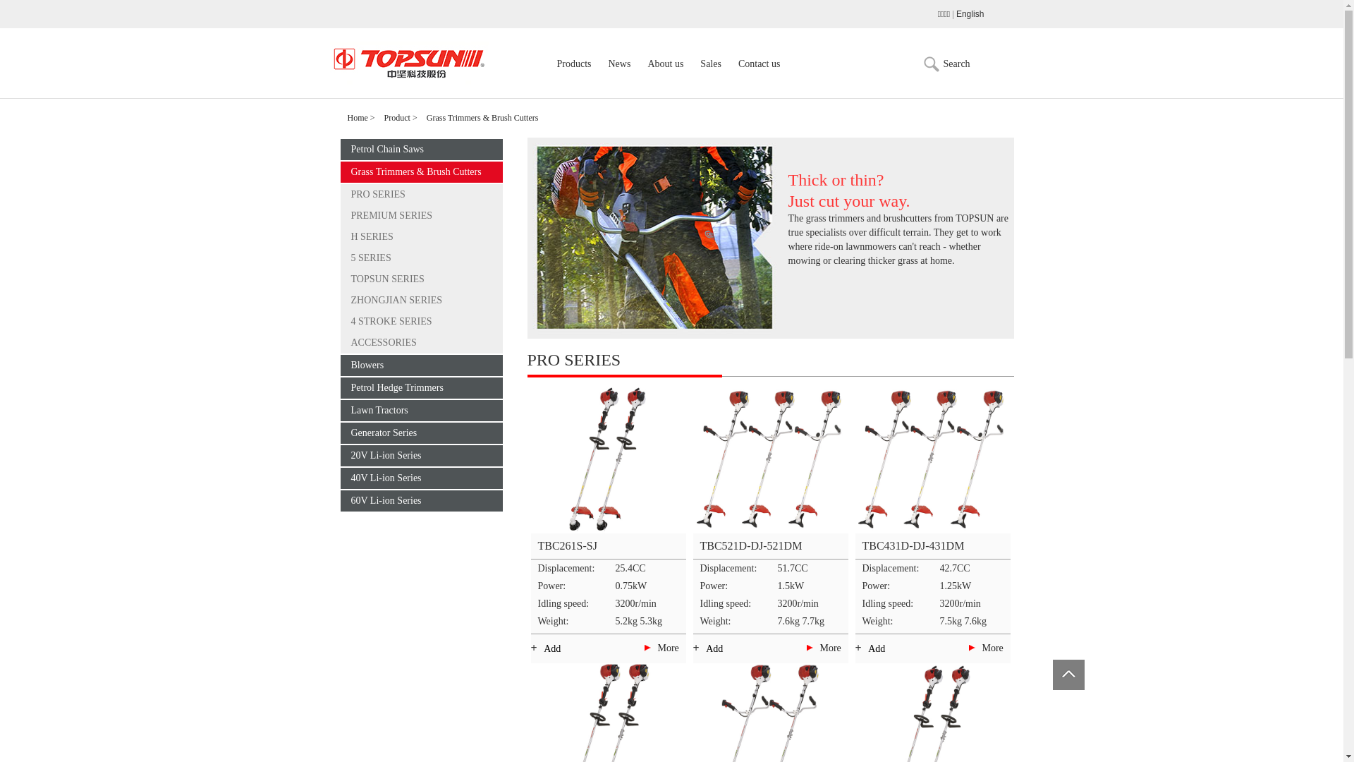 This screenshot has width=1354, height=762. I want to click on Product, so click(398, 118).